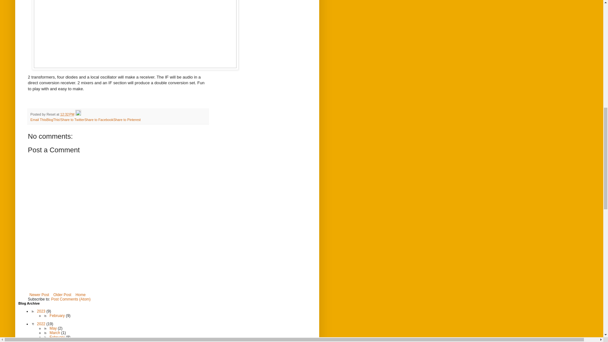 The width and height of the screenshot is (608, 342). Describe the element at coordinates (67, 114) in the screenshot. I see `permanent link` at that location.